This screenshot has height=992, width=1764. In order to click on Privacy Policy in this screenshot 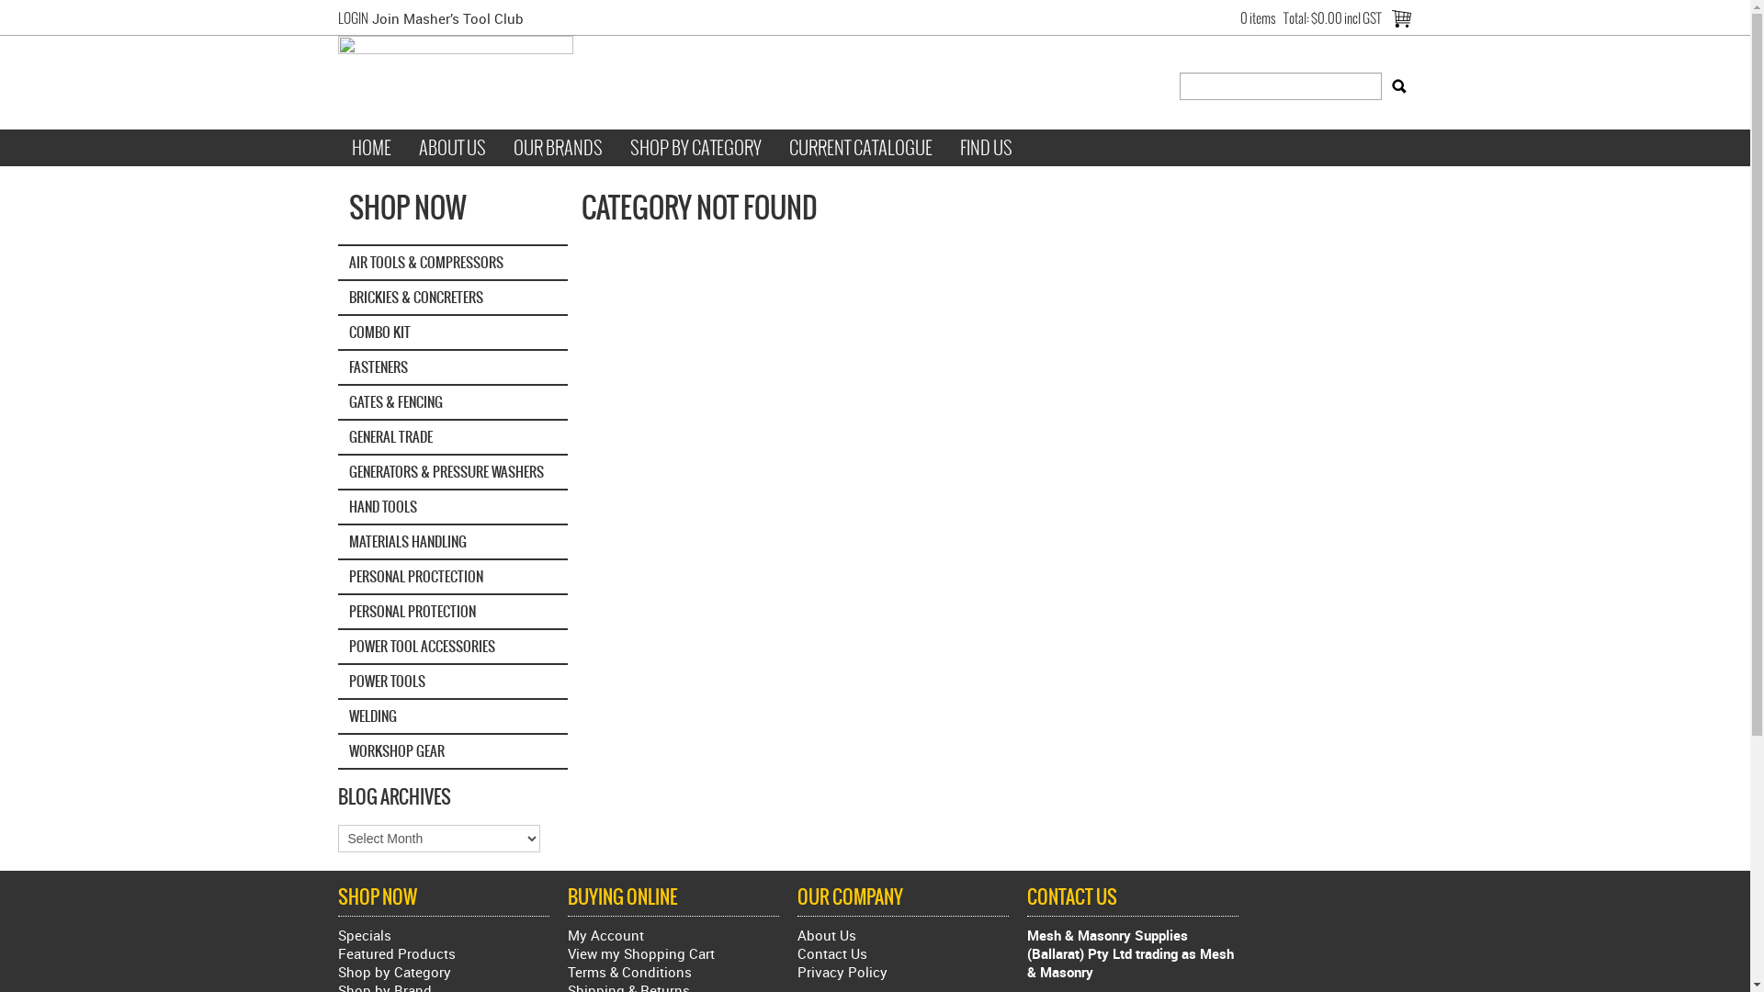, I will do `click(903, 972)`.